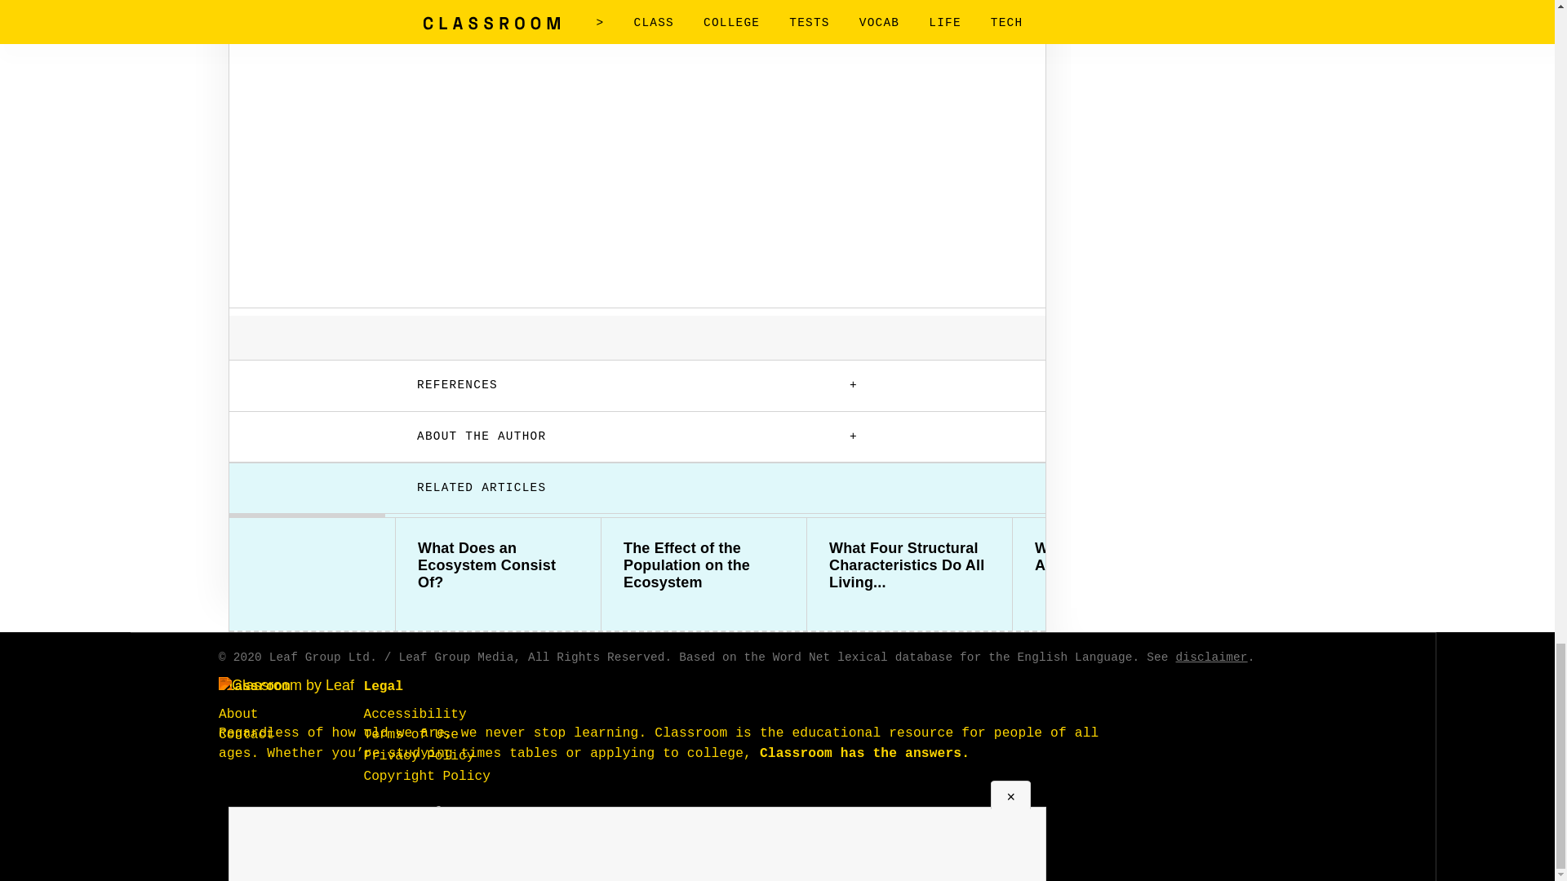 The height and width of the screenshot is (881, 1567). Describe the element at coordinates (246, 735) in the screenshot. I see `Contact` at that location.